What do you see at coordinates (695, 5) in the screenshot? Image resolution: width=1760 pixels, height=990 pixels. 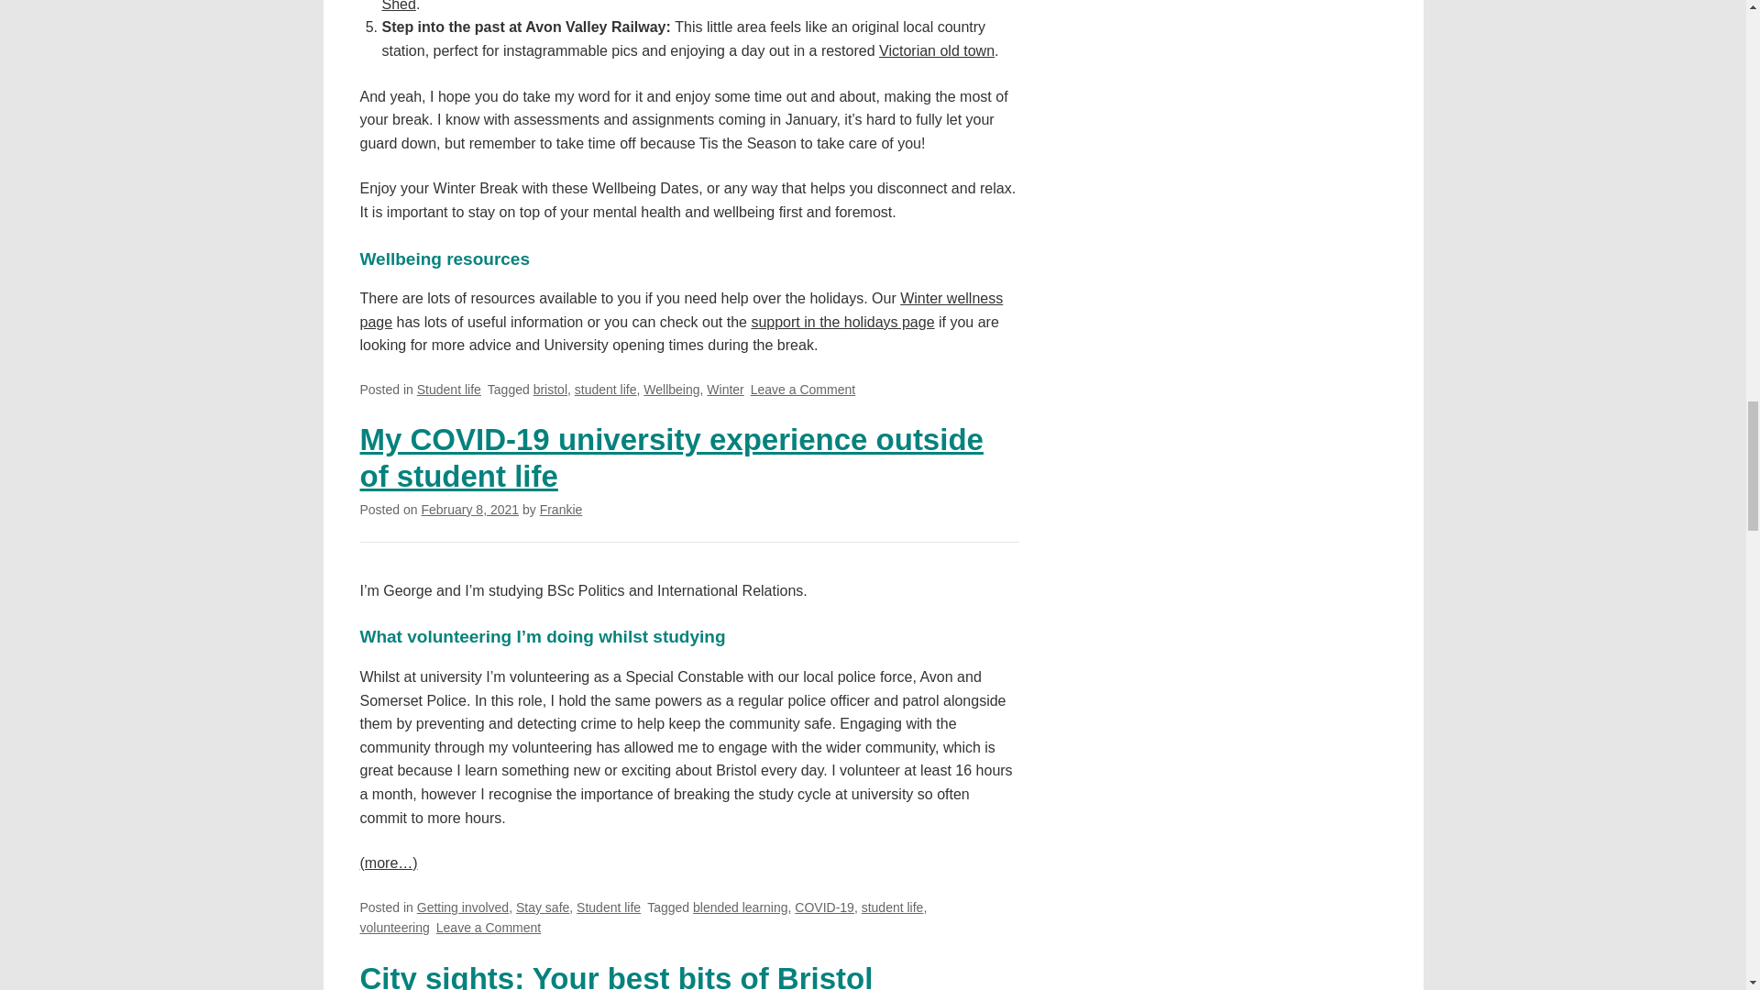 I see `the V-Shed` at bounding box center [695, 5].